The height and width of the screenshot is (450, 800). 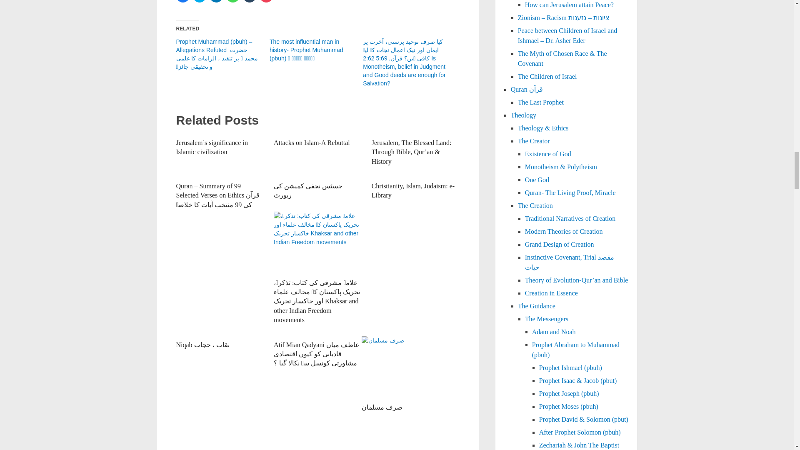 I want to click on Click to share on Twitter, so click(x=199, y=1).